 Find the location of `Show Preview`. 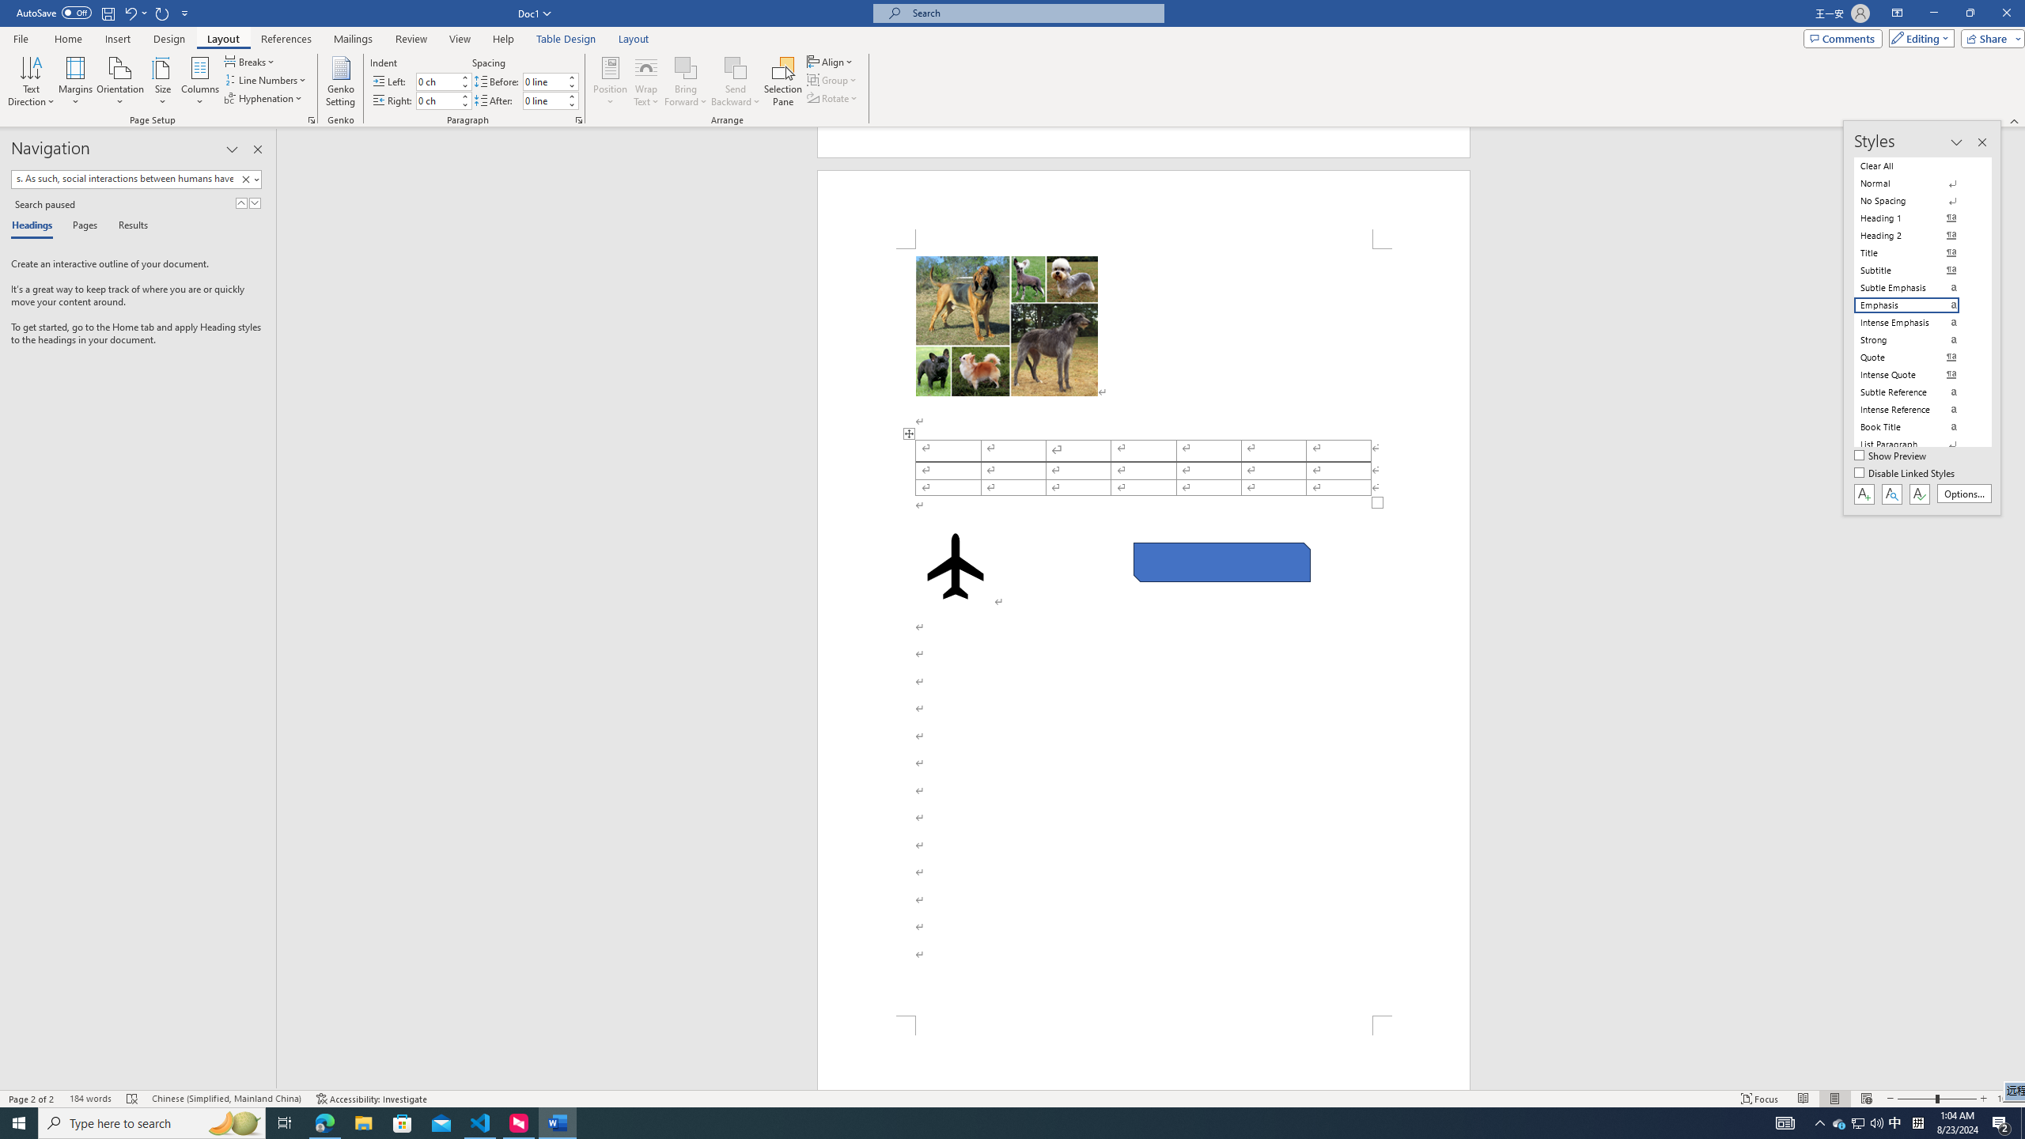

Show Preview is located at coordinates (1892, 456).